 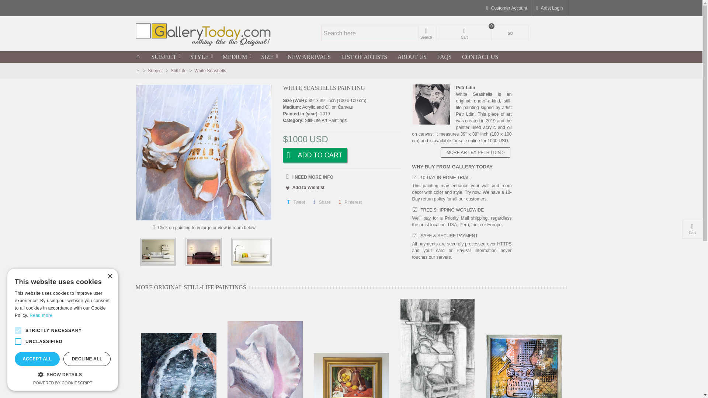 What do you see at coordinates (483, 34) in the screenshot?
I see `View my shopping cart` at bounding box center [483, 34].